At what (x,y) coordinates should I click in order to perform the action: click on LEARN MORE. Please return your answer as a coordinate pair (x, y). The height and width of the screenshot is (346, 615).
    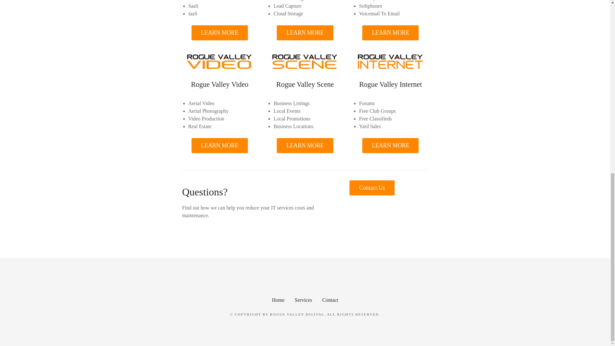
    Looking at the image, I should click on (305, 145).